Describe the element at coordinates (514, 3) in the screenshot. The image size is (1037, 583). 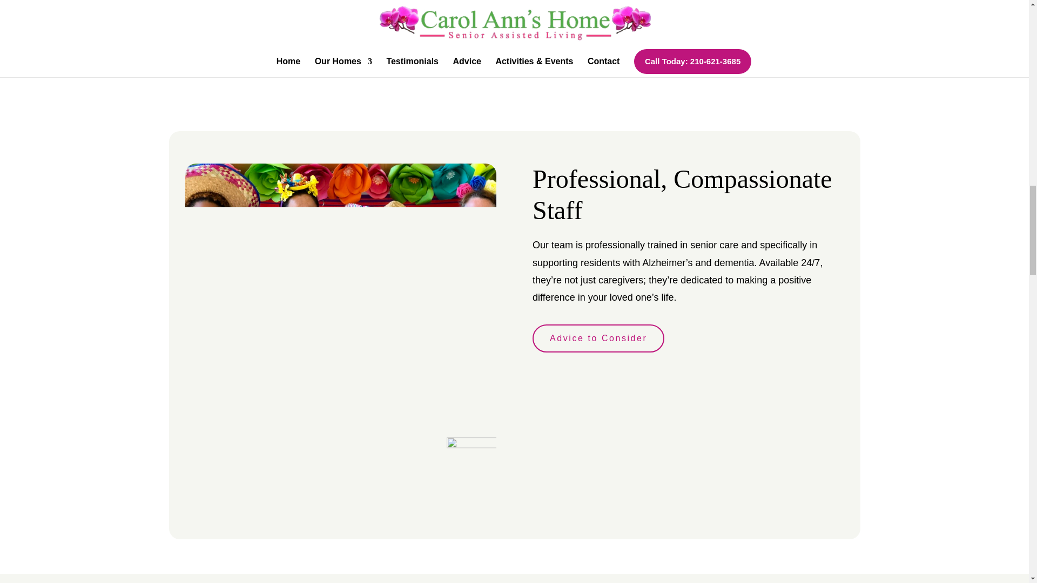
I see `View Full Review` at that location.